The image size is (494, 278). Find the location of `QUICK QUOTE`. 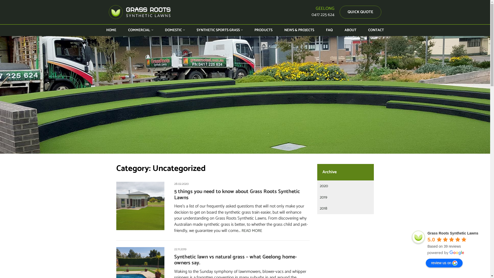

QUICK QUOTE is located at coordinates (360, 12).